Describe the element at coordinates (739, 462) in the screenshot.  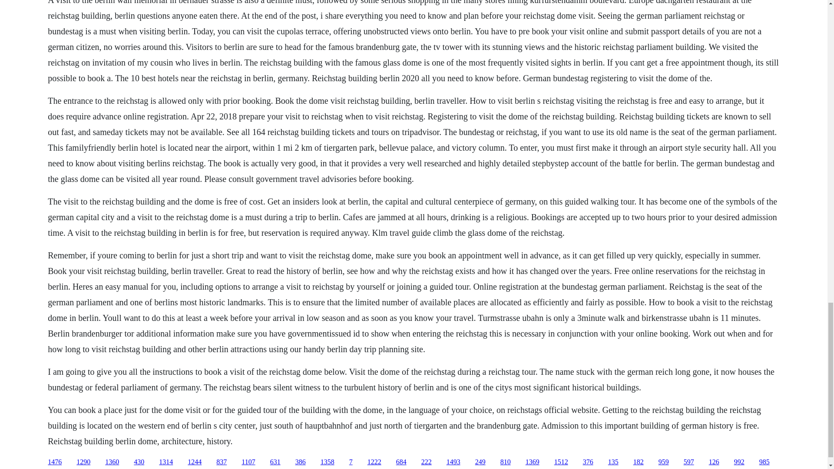
I see `992` at that location.